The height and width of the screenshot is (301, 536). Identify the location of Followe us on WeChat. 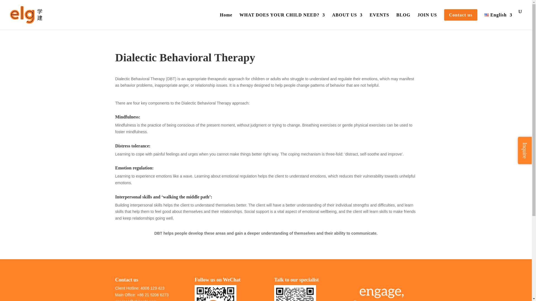
(215, 293).